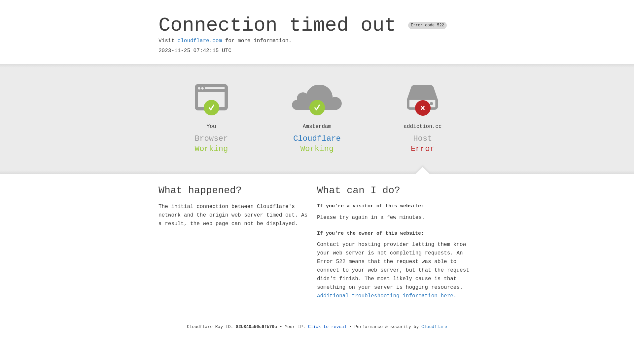  Describe the element at coordinates (387, 296) in the screenshot. I see `Additional troubleshooting information here.` at that location.